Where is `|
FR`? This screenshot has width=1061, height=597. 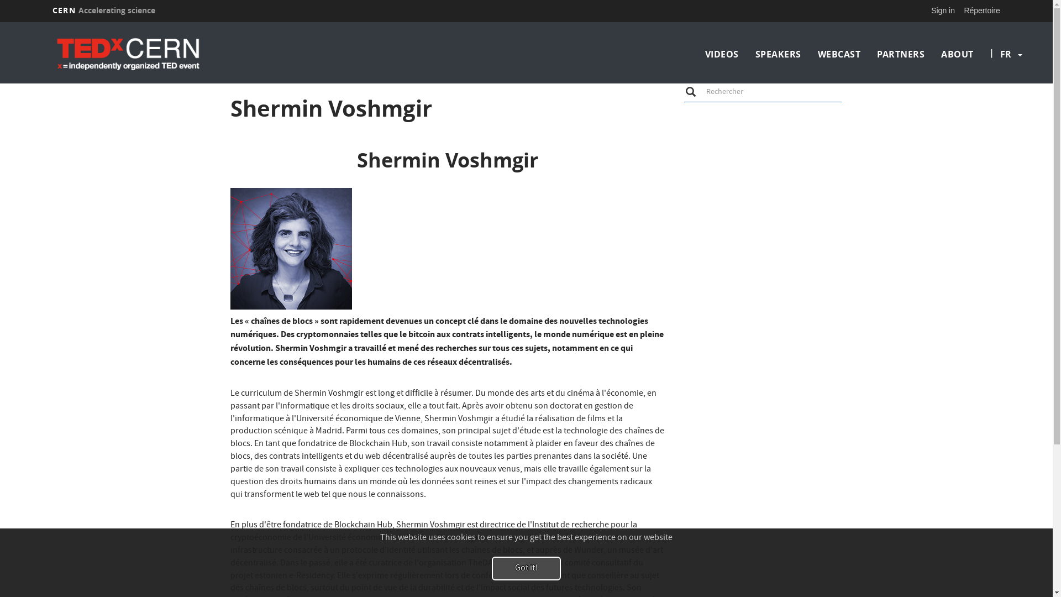 |
FR is located at coordinates (1006, 54).